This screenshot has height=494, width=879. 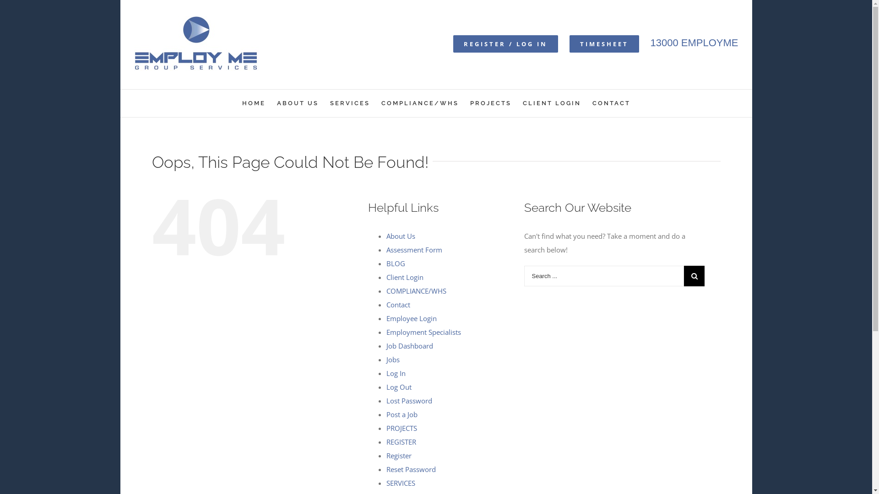 I want to click on CONTACT, so click(x=612, y=103).